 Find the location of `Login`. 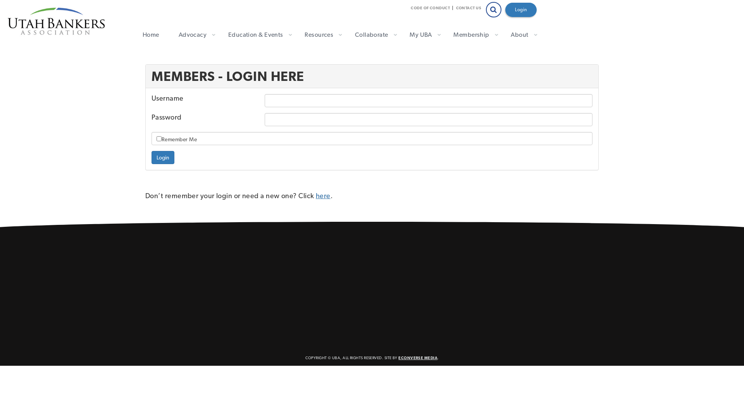

Login is located at coordinates (521, 10).